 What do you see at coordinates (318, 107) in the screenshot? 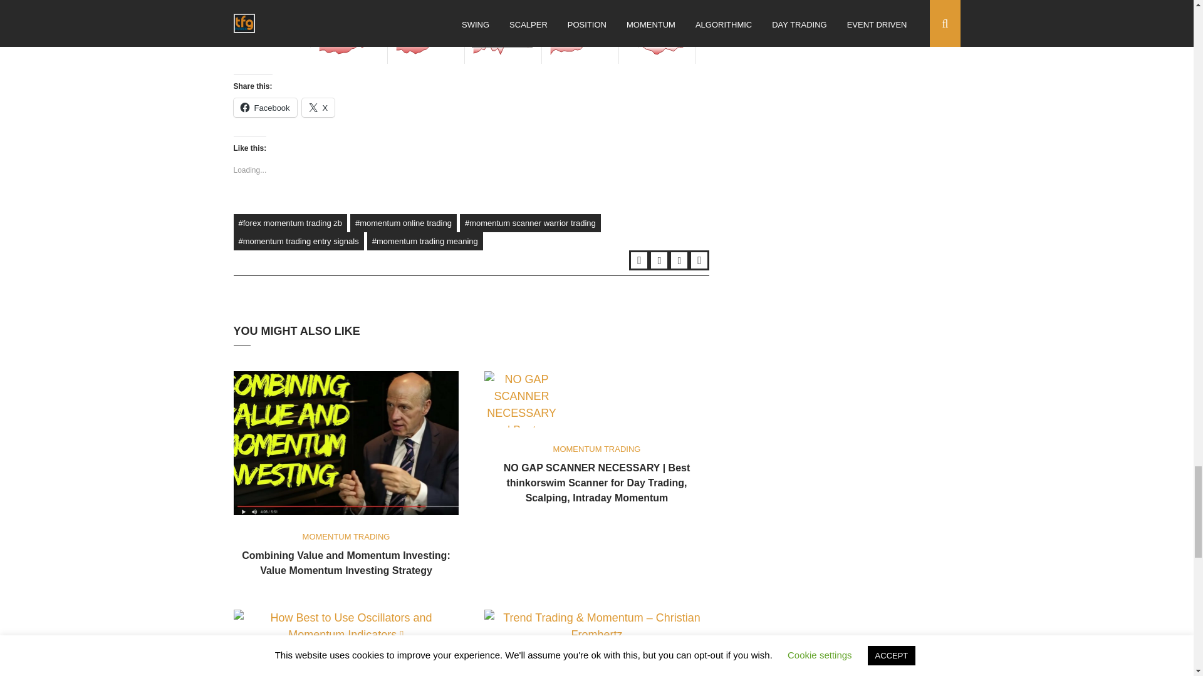
I see `Click to share on X` at bounding box center [318, 107].